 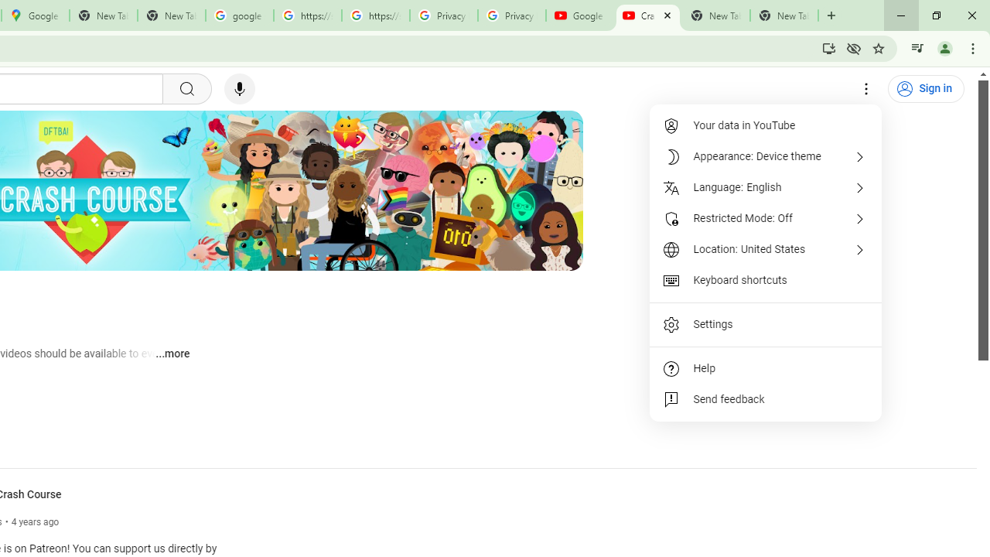 What do you see at coordinates (784, 15) in the screenshot?
I see `New Tab` at bounding box center [784, 15].